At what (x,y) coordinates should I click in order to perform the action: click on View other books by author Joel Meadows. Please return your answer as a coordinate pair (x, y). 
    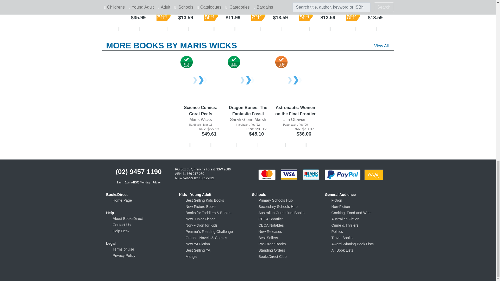
    Looking at the image, I should click on (130, 3).